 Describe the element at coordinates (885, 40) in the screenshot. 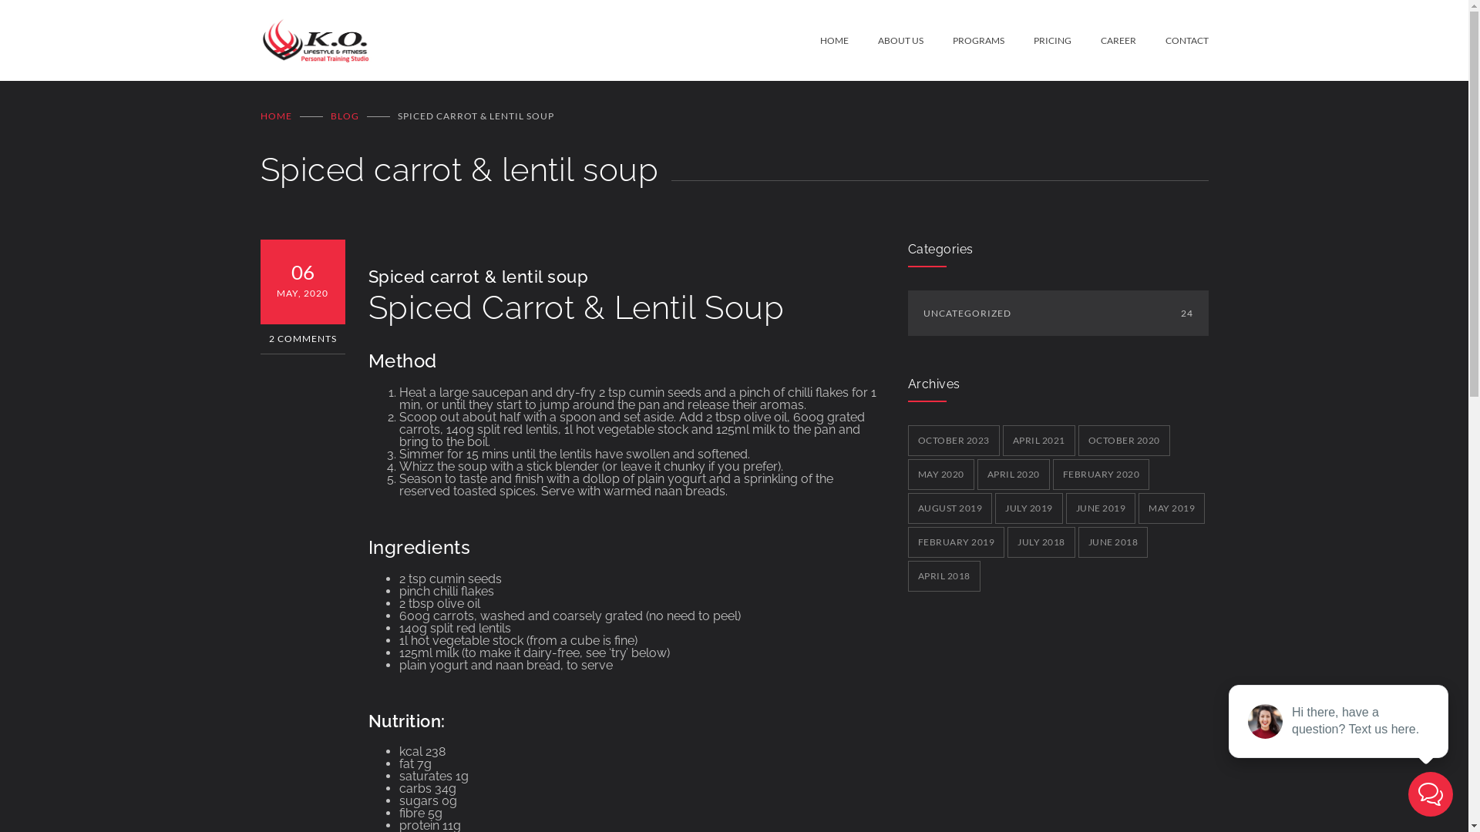

I see `ABOUT US` at that location.